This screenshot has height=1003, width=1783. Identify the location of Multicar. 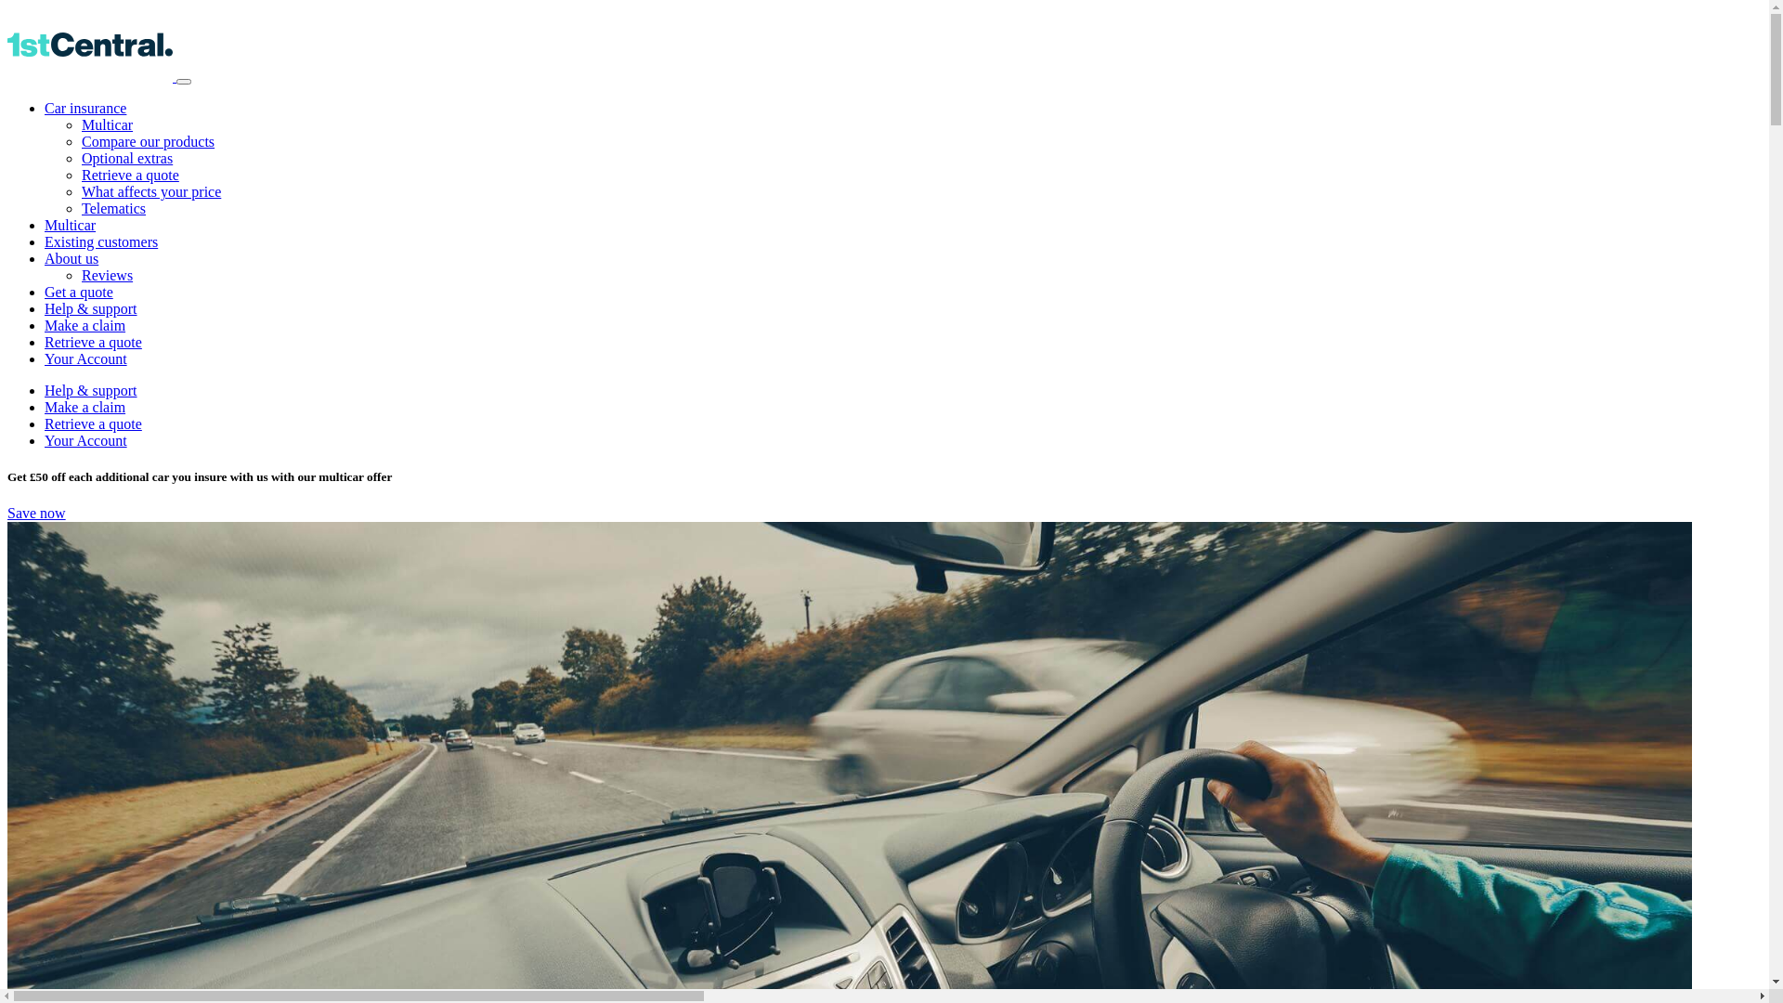
(71, 225).